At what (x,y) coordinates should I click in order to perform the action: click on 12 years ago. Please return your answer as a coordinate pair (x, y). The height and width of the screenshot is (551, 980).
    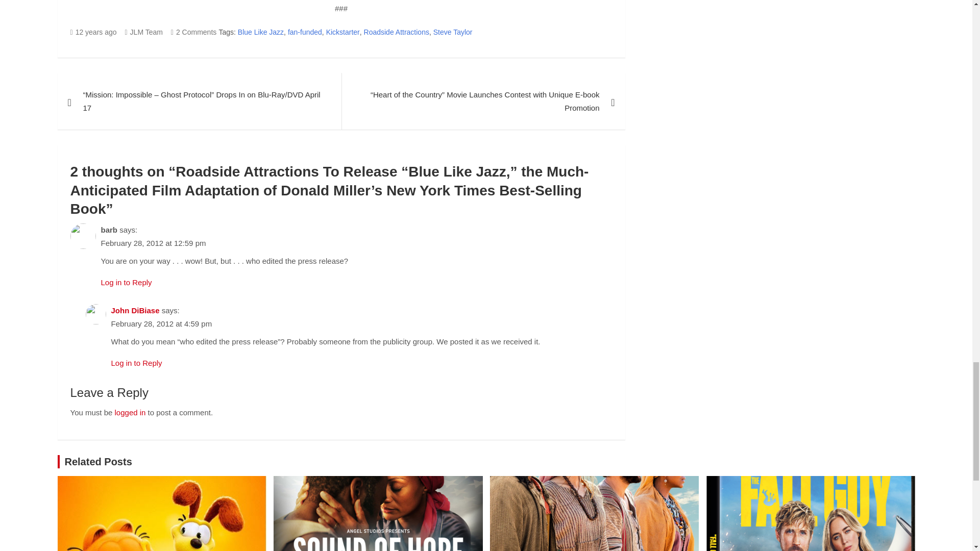
    Looking at the image, I should click on (93, 32).